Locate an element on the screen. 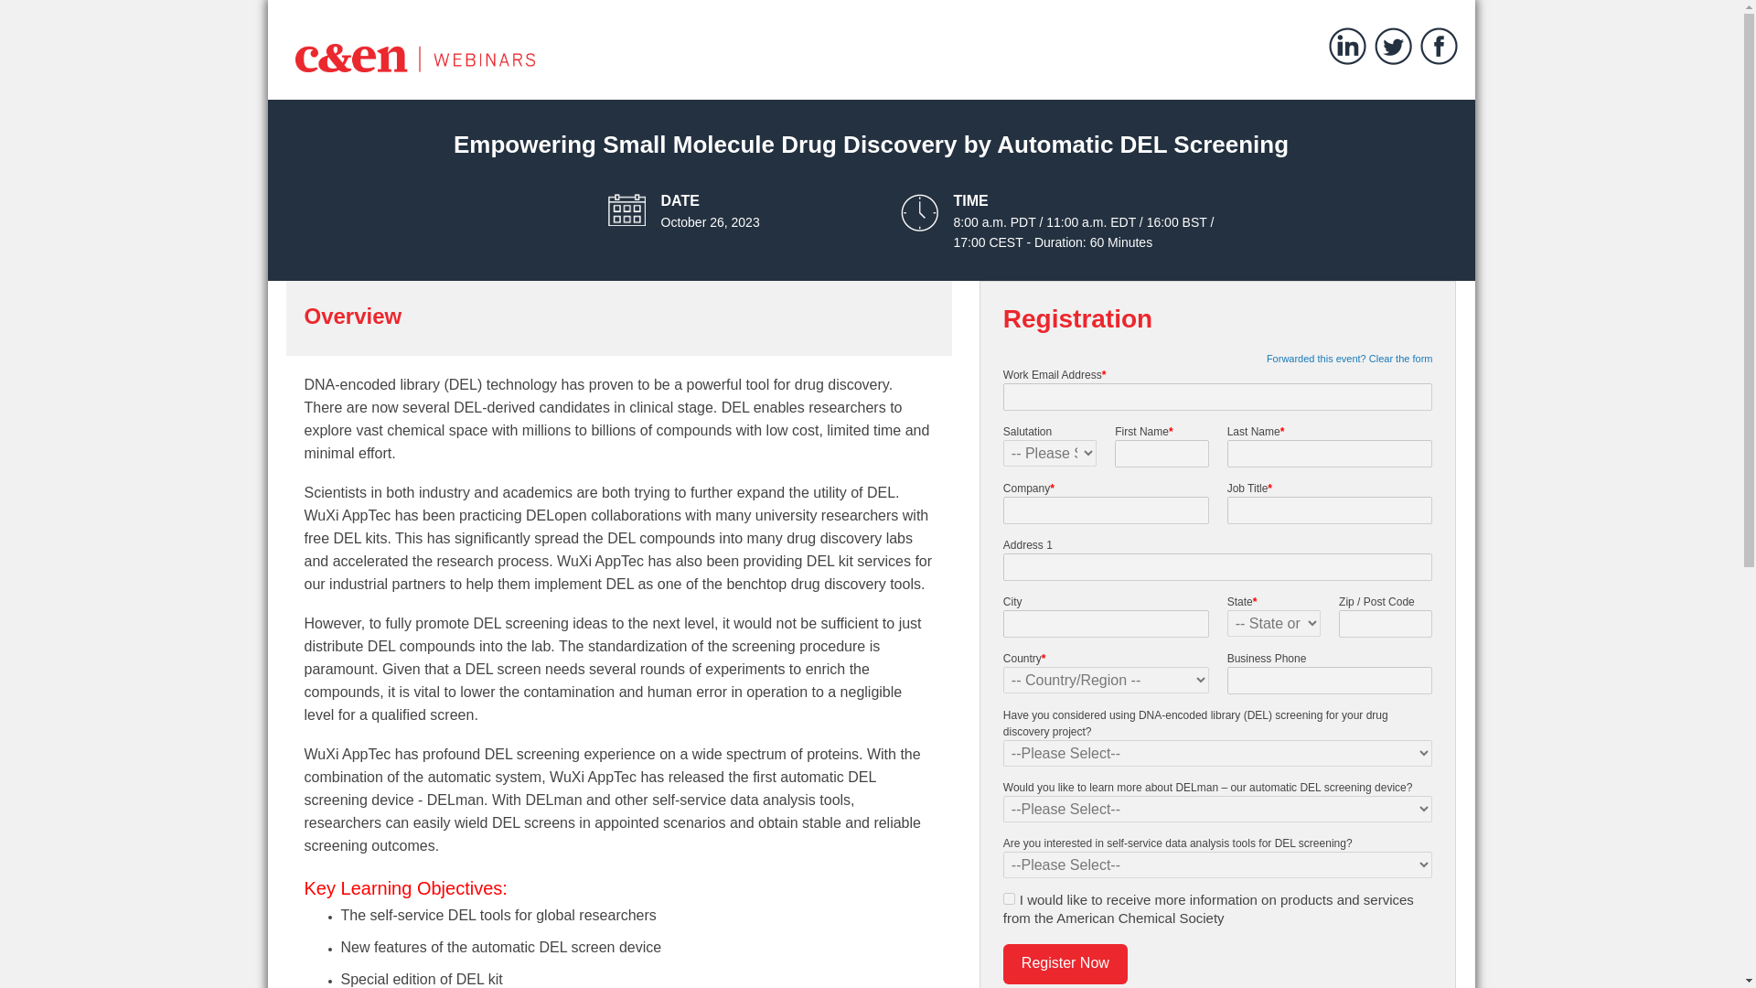 The height and width of the screenshot is (988, 1756). Register Now is located at coordinates (1065, 964).